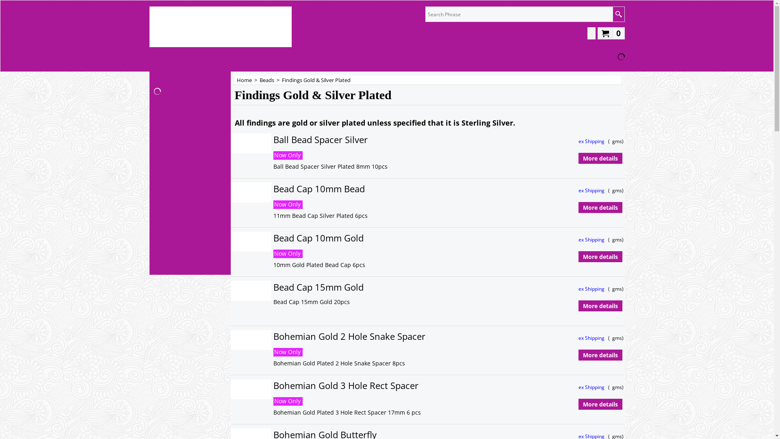 The height and width of the screenshot is (439, 780). I want to click on ex Shipping, so click(592, 387).